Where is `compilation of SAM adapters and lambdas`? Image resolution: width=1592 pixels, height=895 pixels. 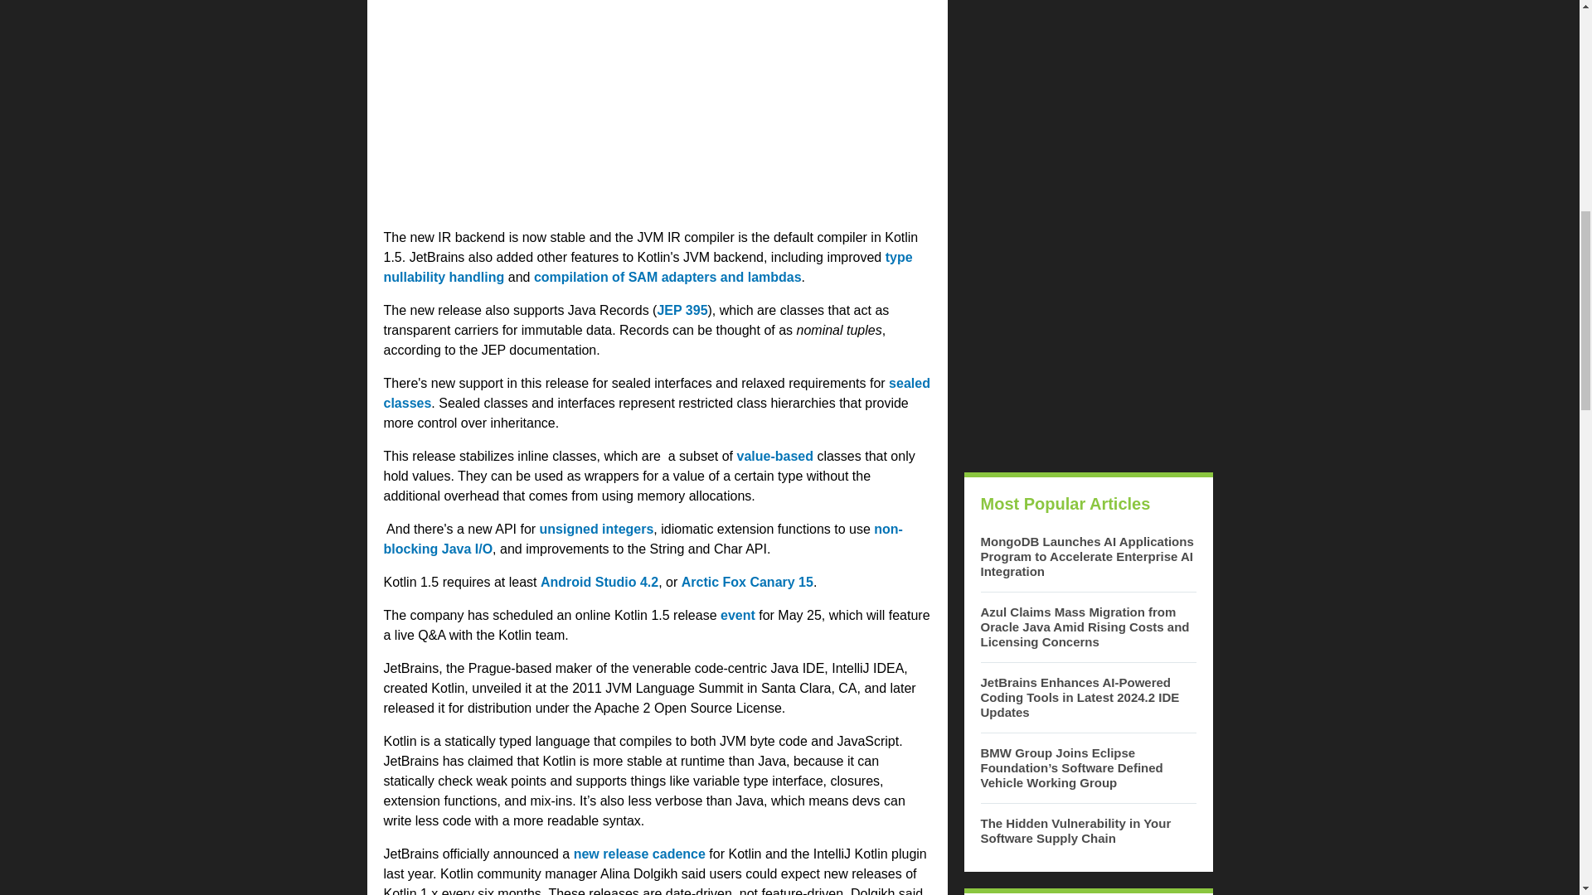 compilation of SAM adapters and lambdas is located at coordinates (667, 277).